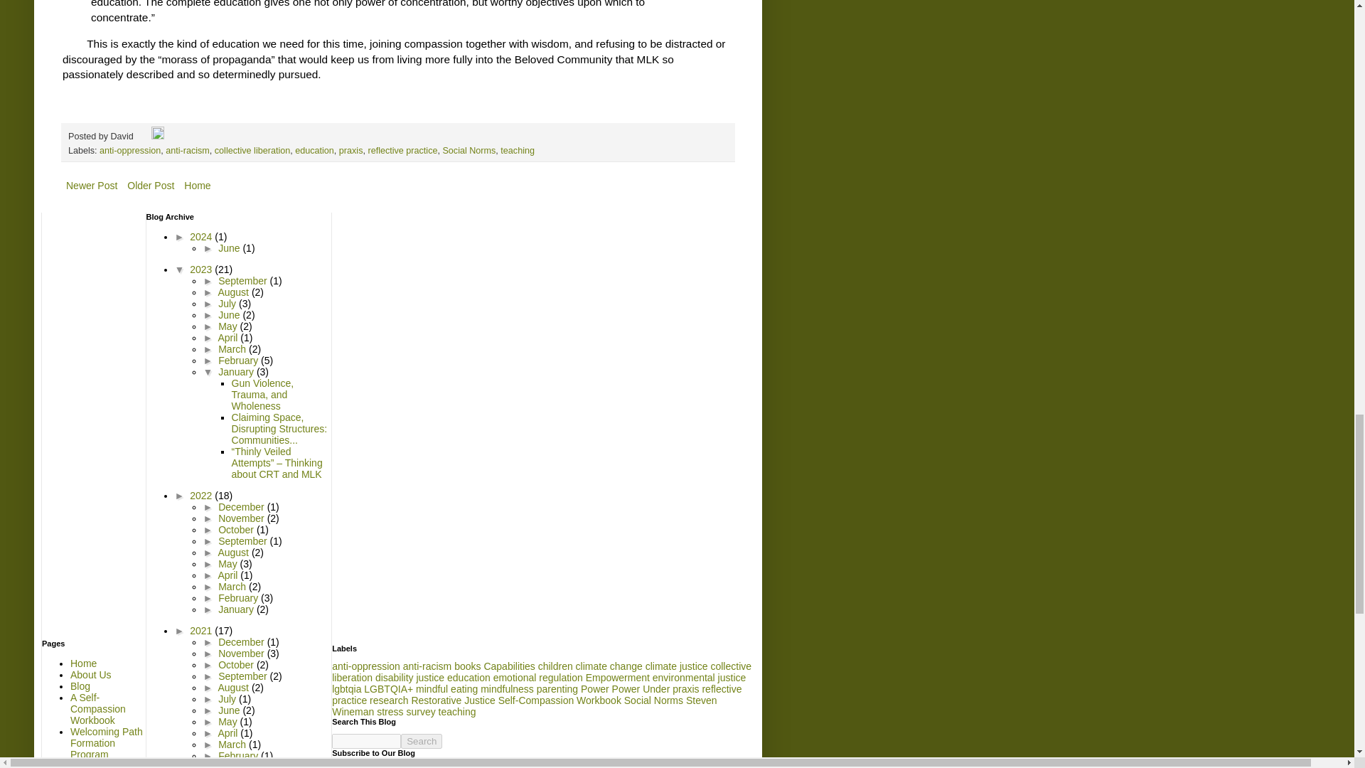  Describe the element at coordinates (144, 136) in the screenshot. I see `Email Post` at that location.